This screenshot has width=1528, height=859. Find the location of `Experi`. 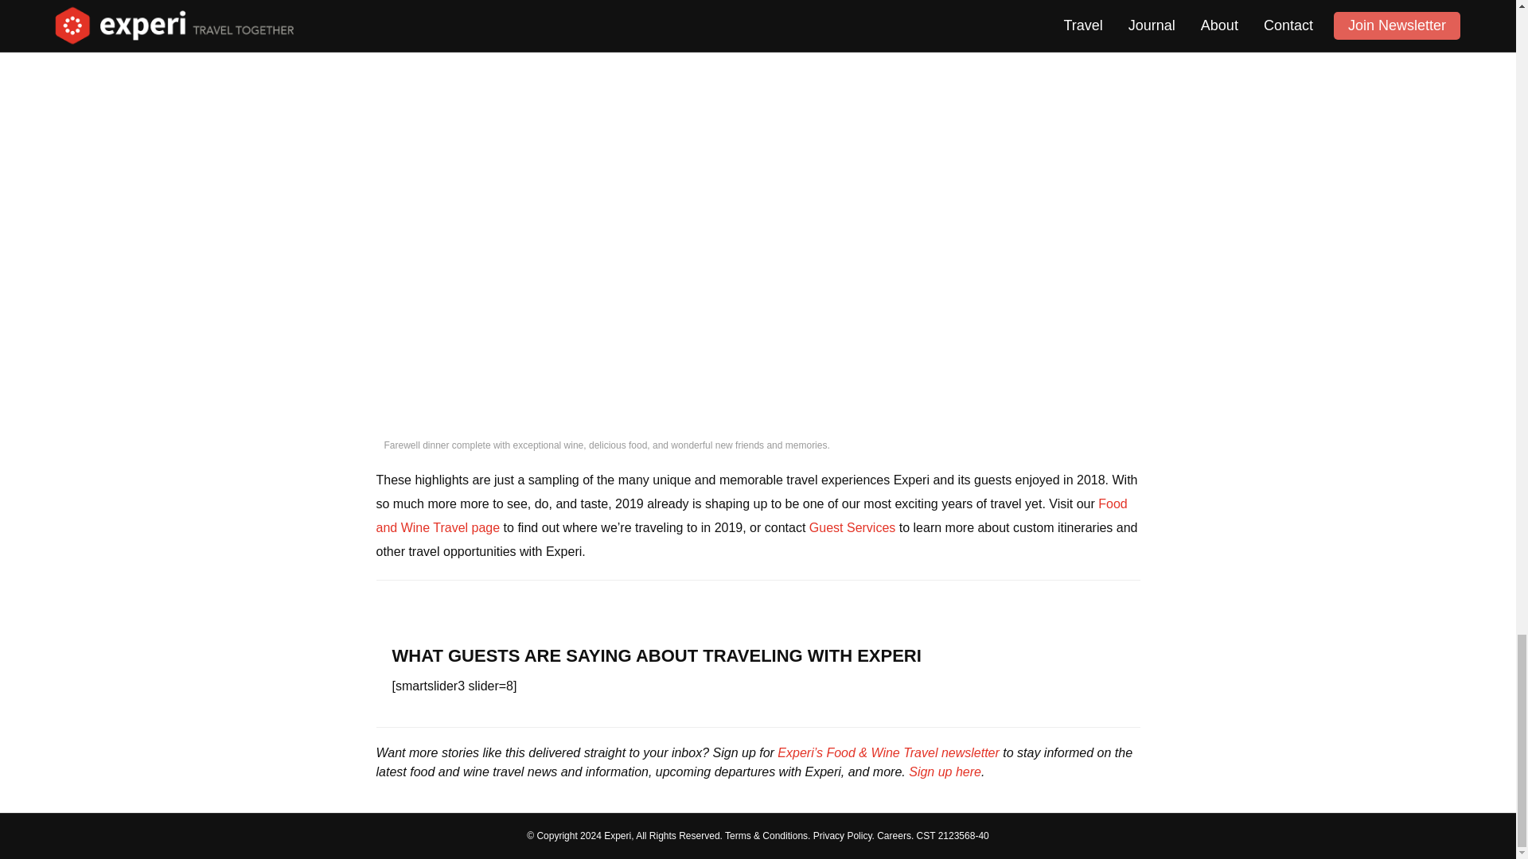

Experi is located at coordinates (617, 836).